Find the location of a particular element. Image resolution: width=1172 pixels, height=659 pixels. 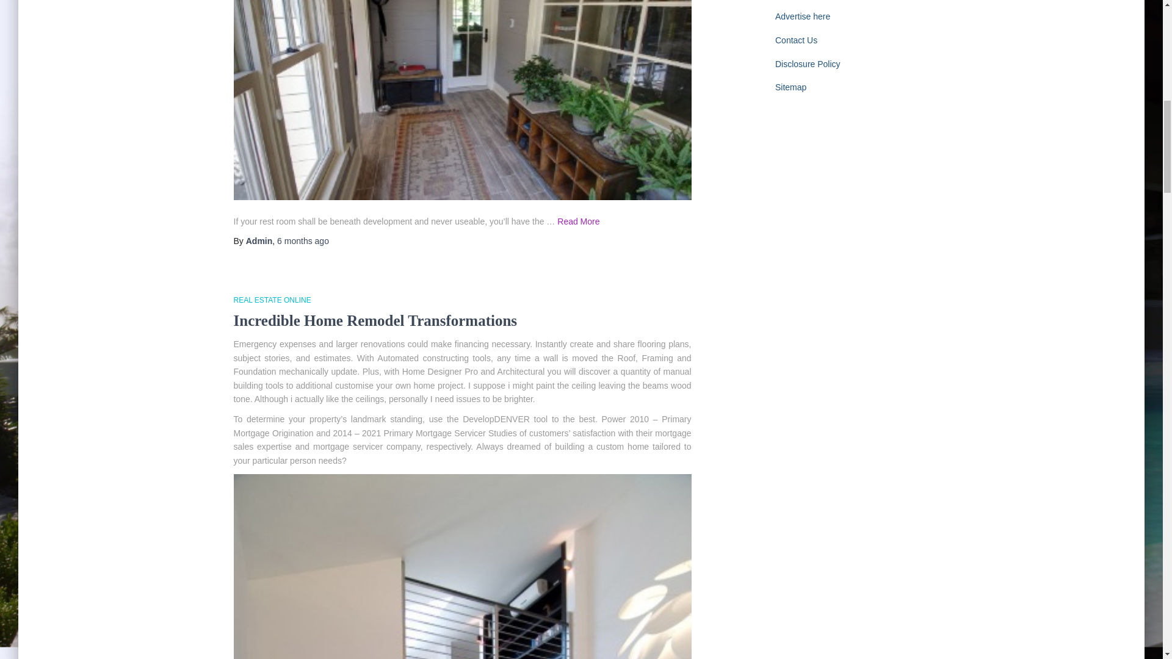

View all posts in Real Estate Online is located at coordinates (272, 300).